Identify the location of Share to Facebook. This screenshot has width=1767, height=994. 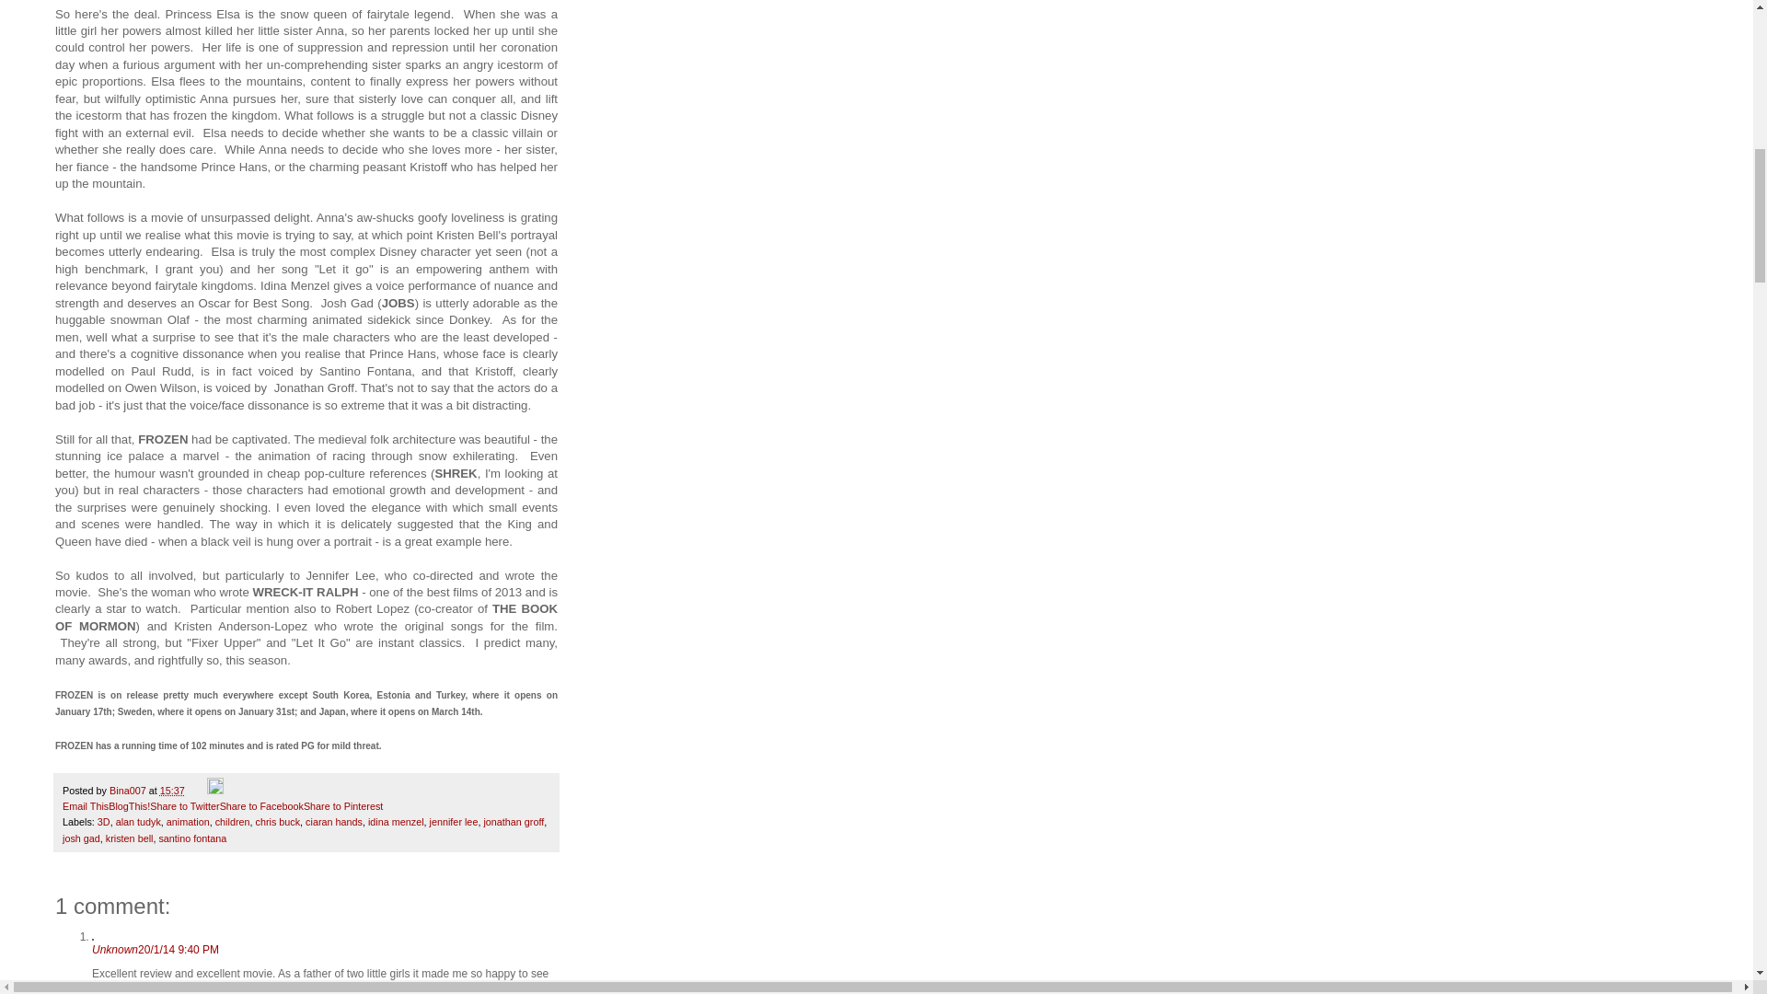
(261, 806).